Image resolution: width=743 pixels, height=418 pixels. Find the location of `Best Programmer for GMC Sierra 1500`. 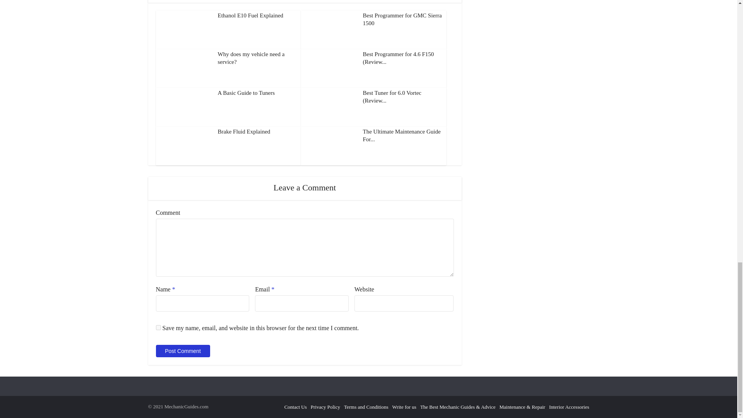

Best Programmer for GMC Sierra 1500 is located at coordinates (402, 19).